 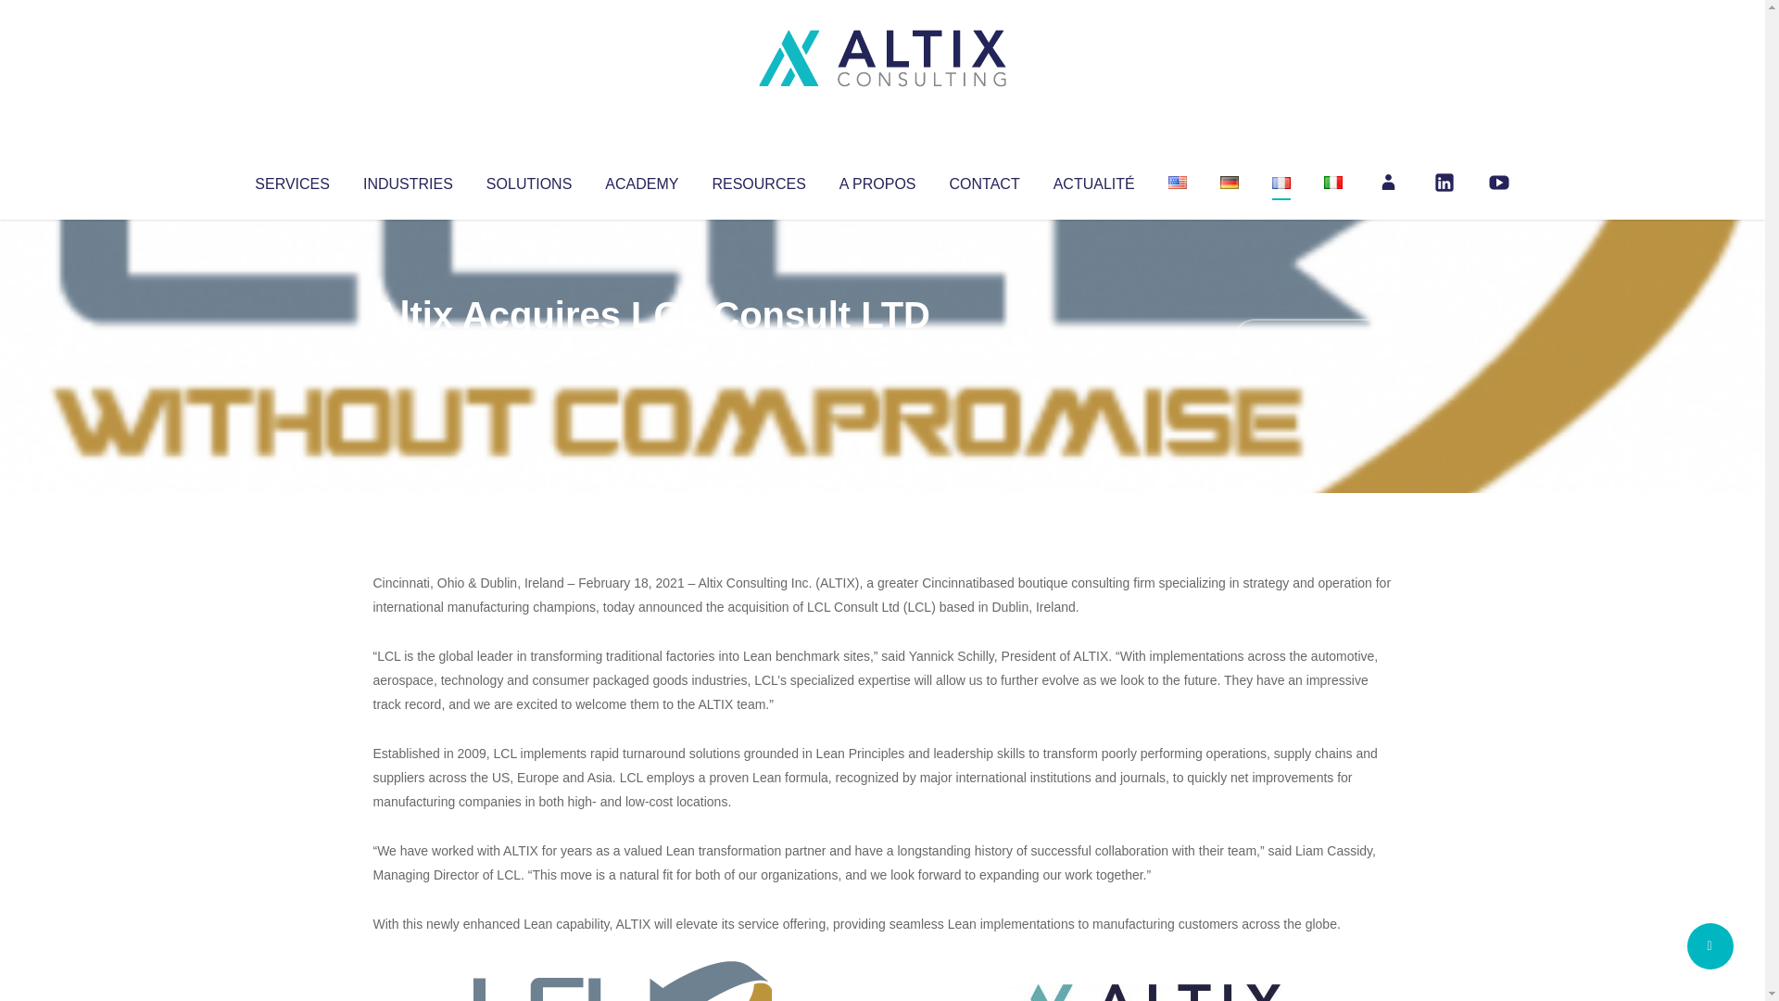 I want to click on RESOURCES, so click(x=758, y=180).